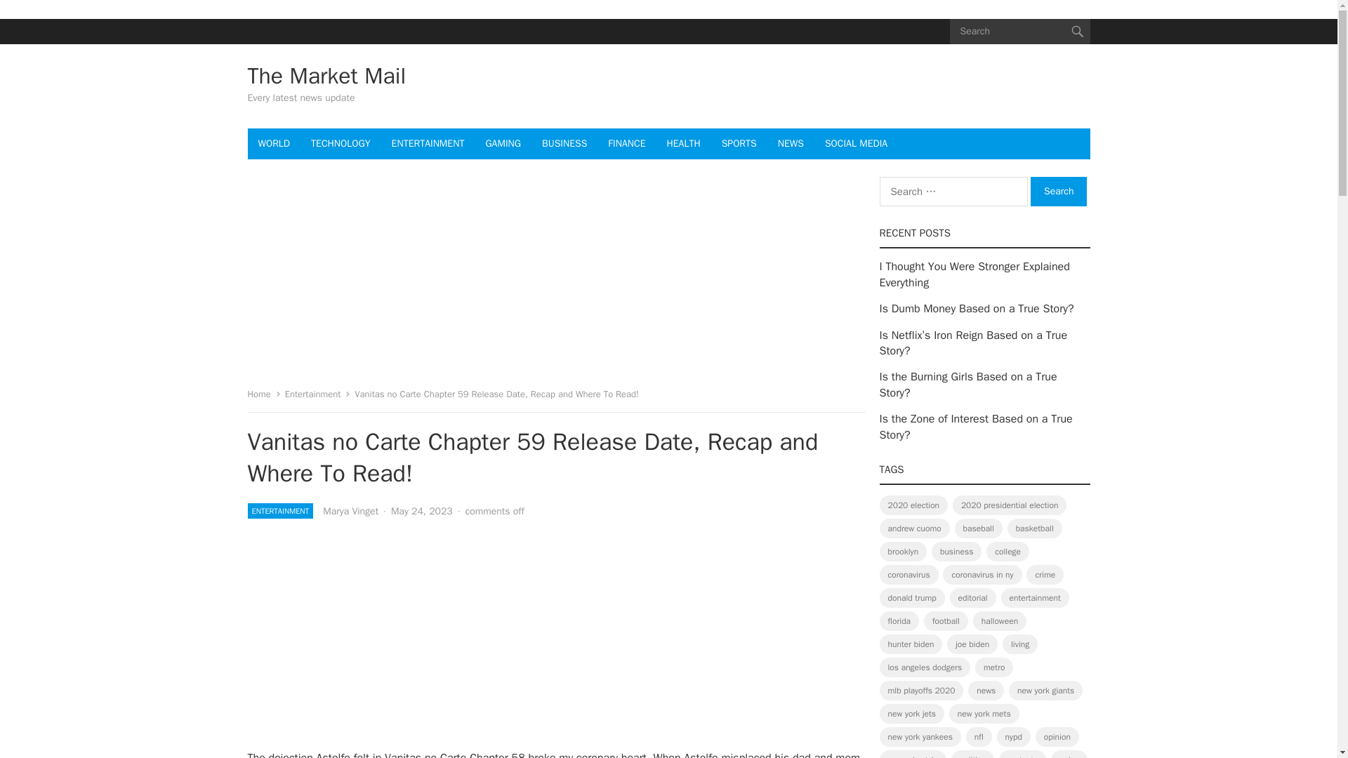 This screenshot has height=758, width=1348. I want to click on TECHNOLOGY, so click(340, 143).